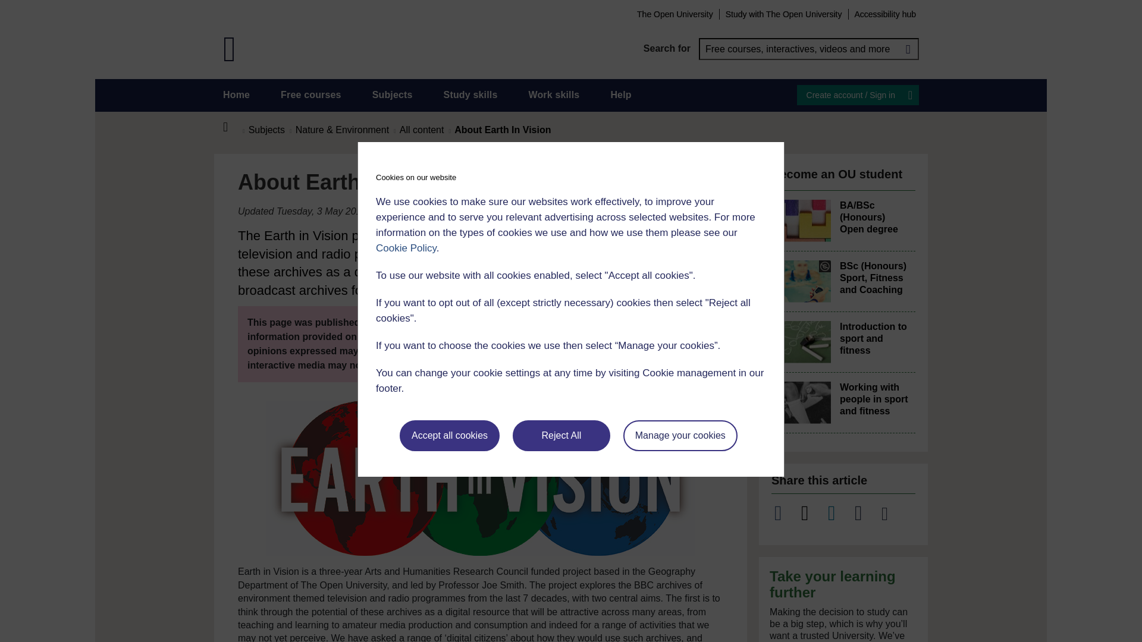 The width and height of the screenshot is (1142, 642). I want to click on Accessibility hub, so click(885, 14).